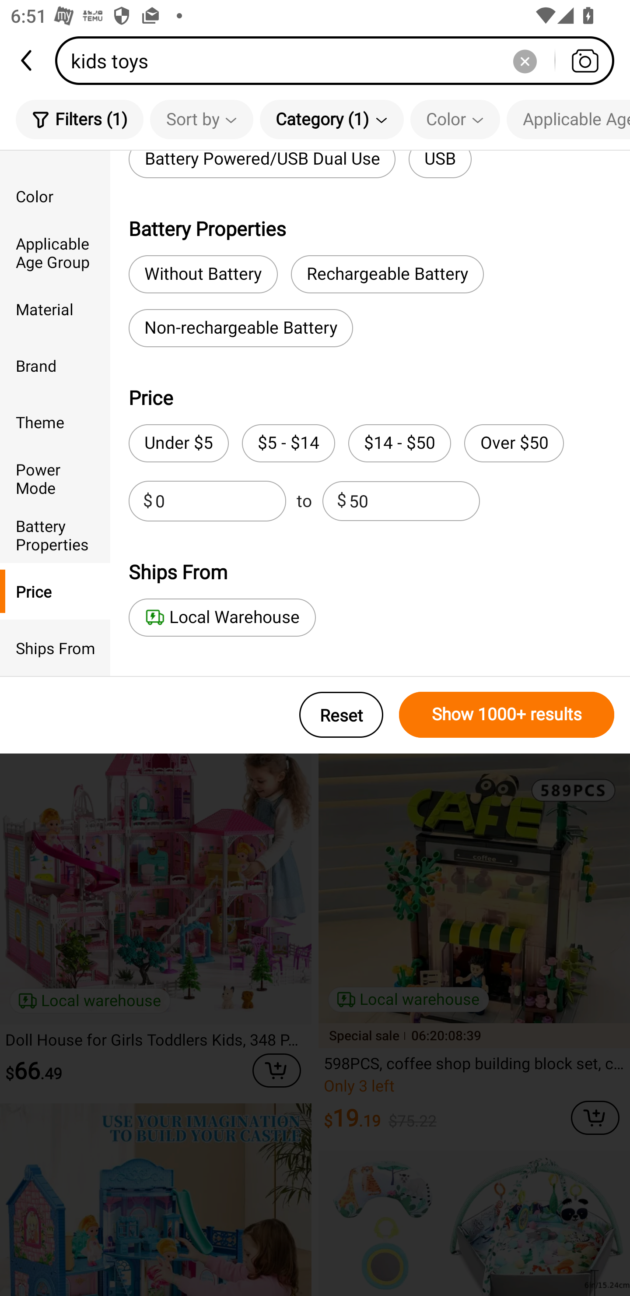 The height and width of the screenshot is (1296, 630). What do you see at coordinates (332, 119) in the screenshot?
I see `Category (1)` at bounding box center [332, 119].